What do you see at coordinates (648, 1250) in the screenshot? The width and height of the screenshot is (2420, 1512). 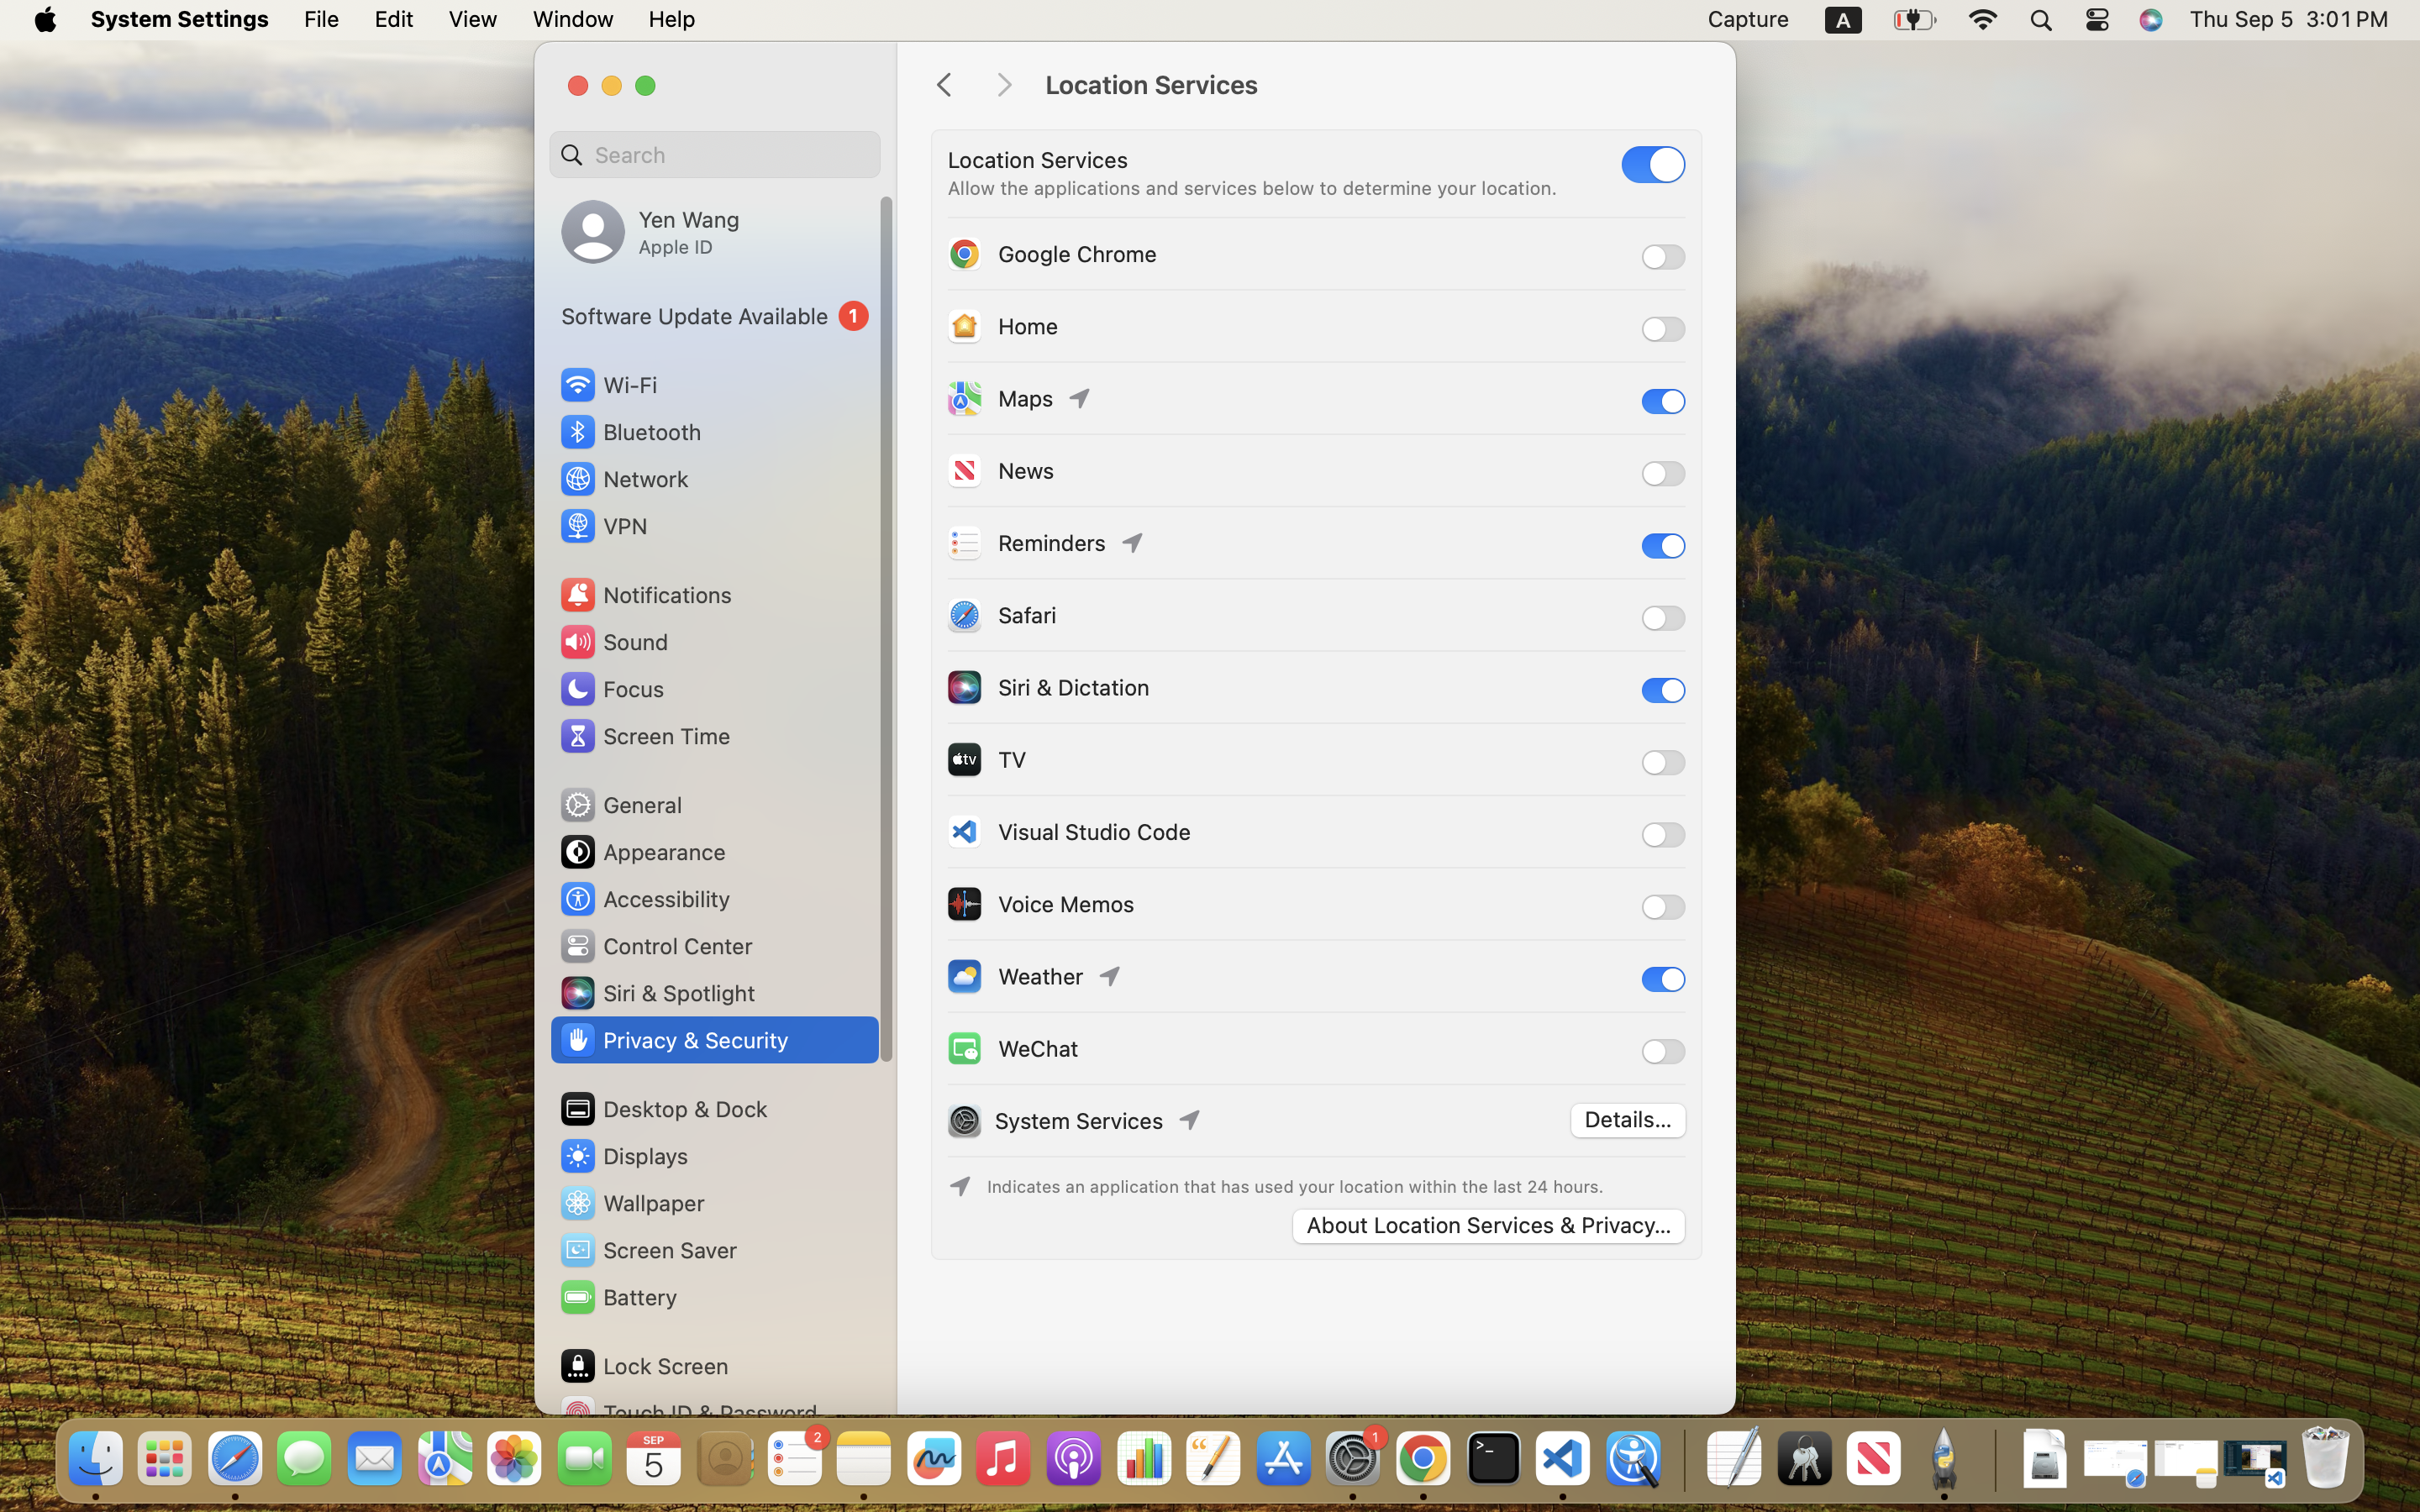 I see `Screen Saver` at bounding box center [648, 1250].